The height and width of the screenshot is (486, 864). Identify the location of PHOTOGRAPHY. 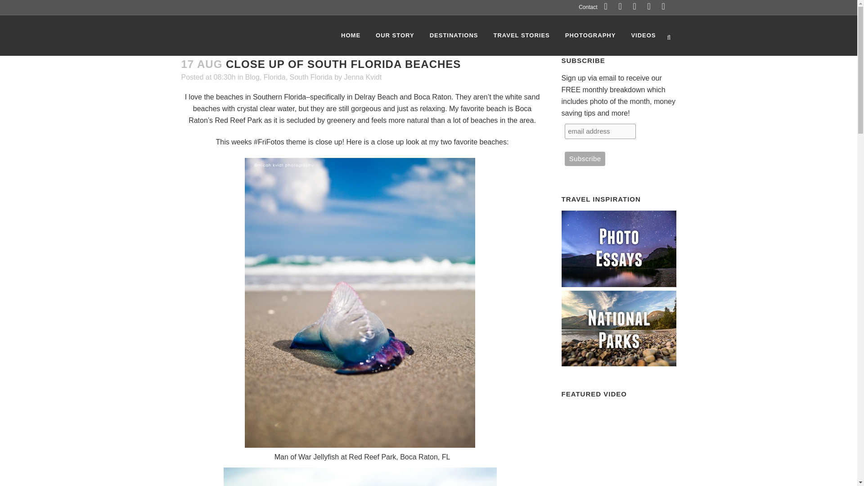
(590, 35).